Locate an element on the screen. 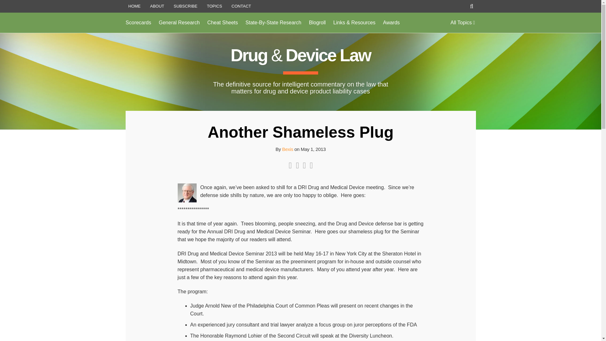 The image size is (606, 341). HOME is located at coordinates (134, 6).